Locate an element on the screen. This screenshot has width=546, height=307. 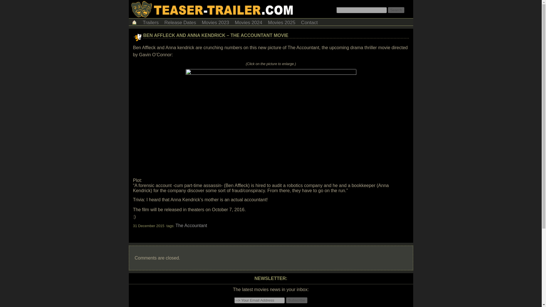
The Accountant is located at coordinates (191, 226).